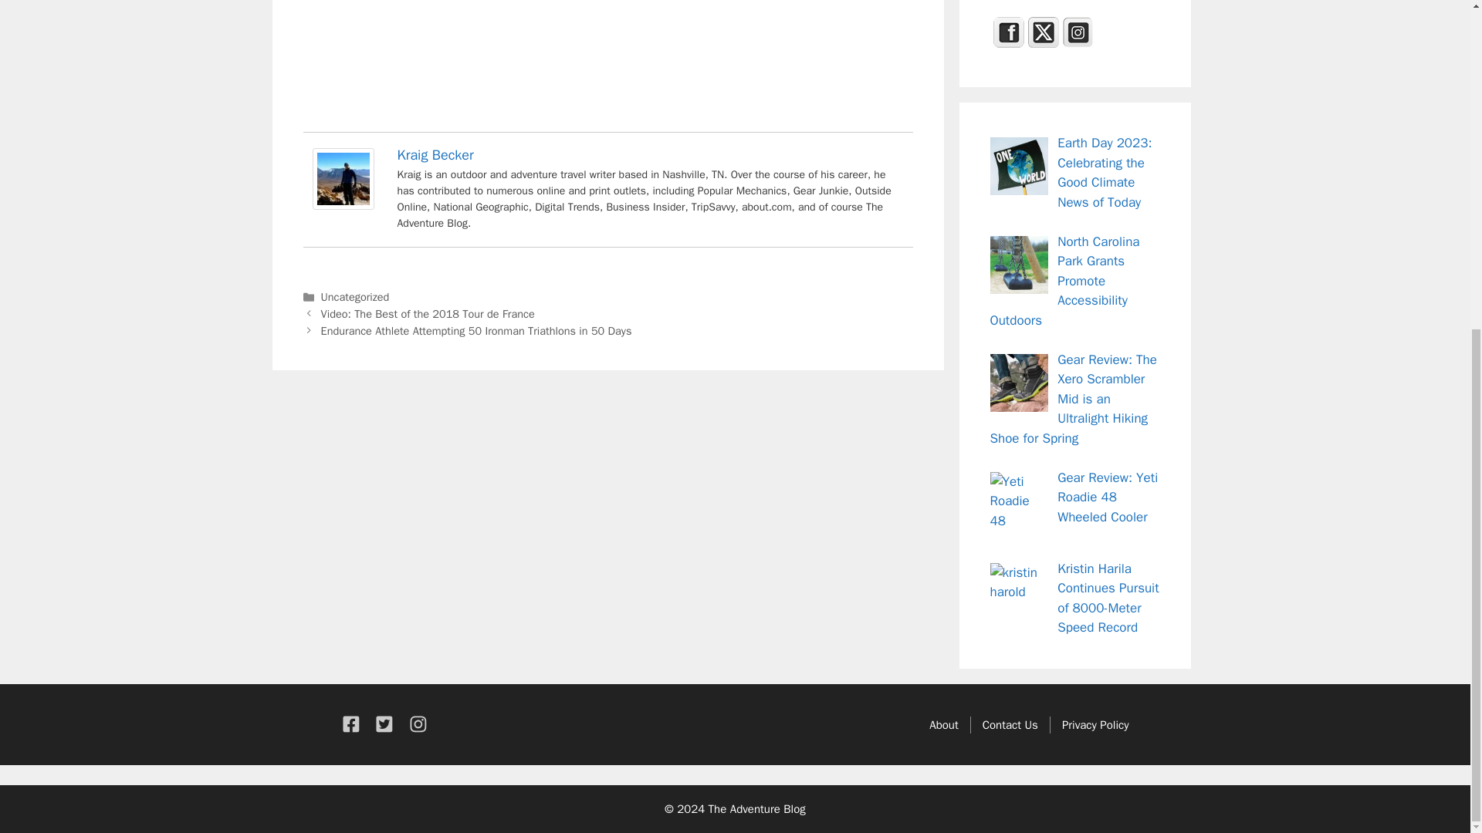 The height and width of the screenshot is (833, 1482). What do you see at coordinates (355, 296) in the screenshot?
I see `Uncategorized` at bounding box center [355, 296].